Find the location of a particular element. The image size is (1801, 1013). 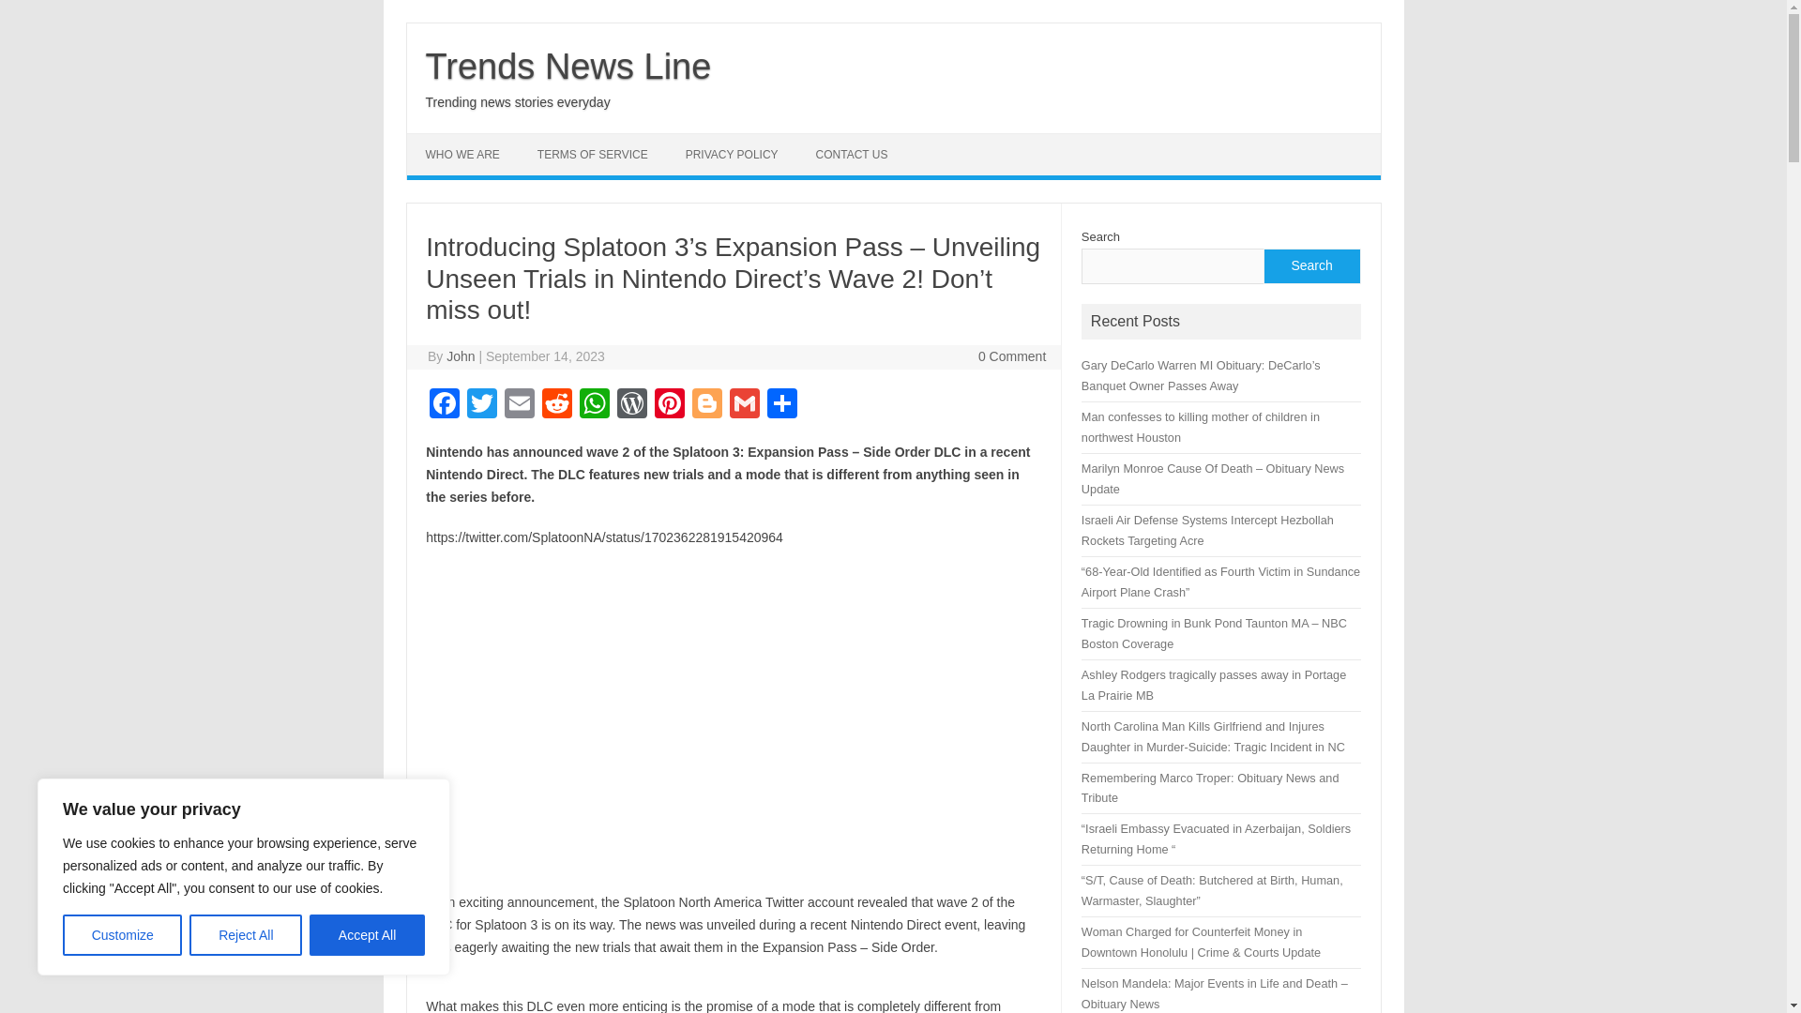

Facebook is located at coordinates (444, 405).